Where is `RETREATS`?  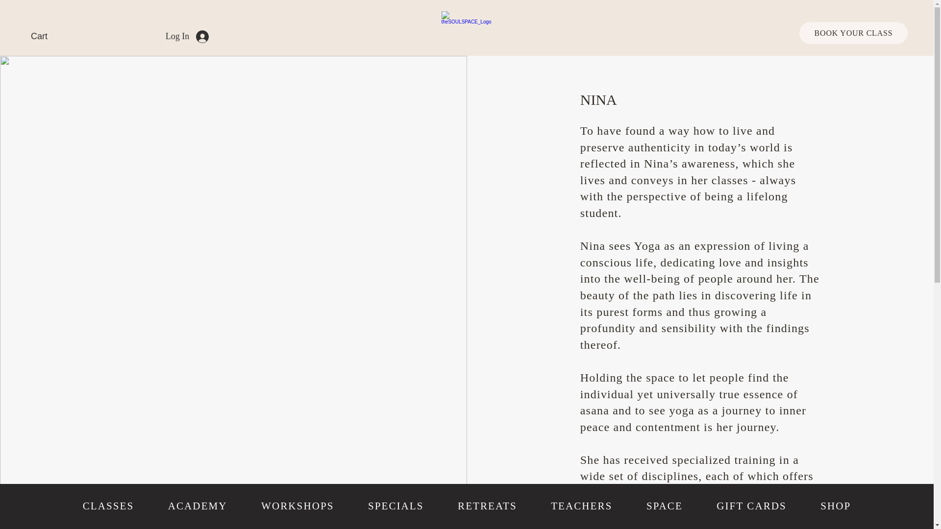
RETREATS is located at coordinates (487, 506).